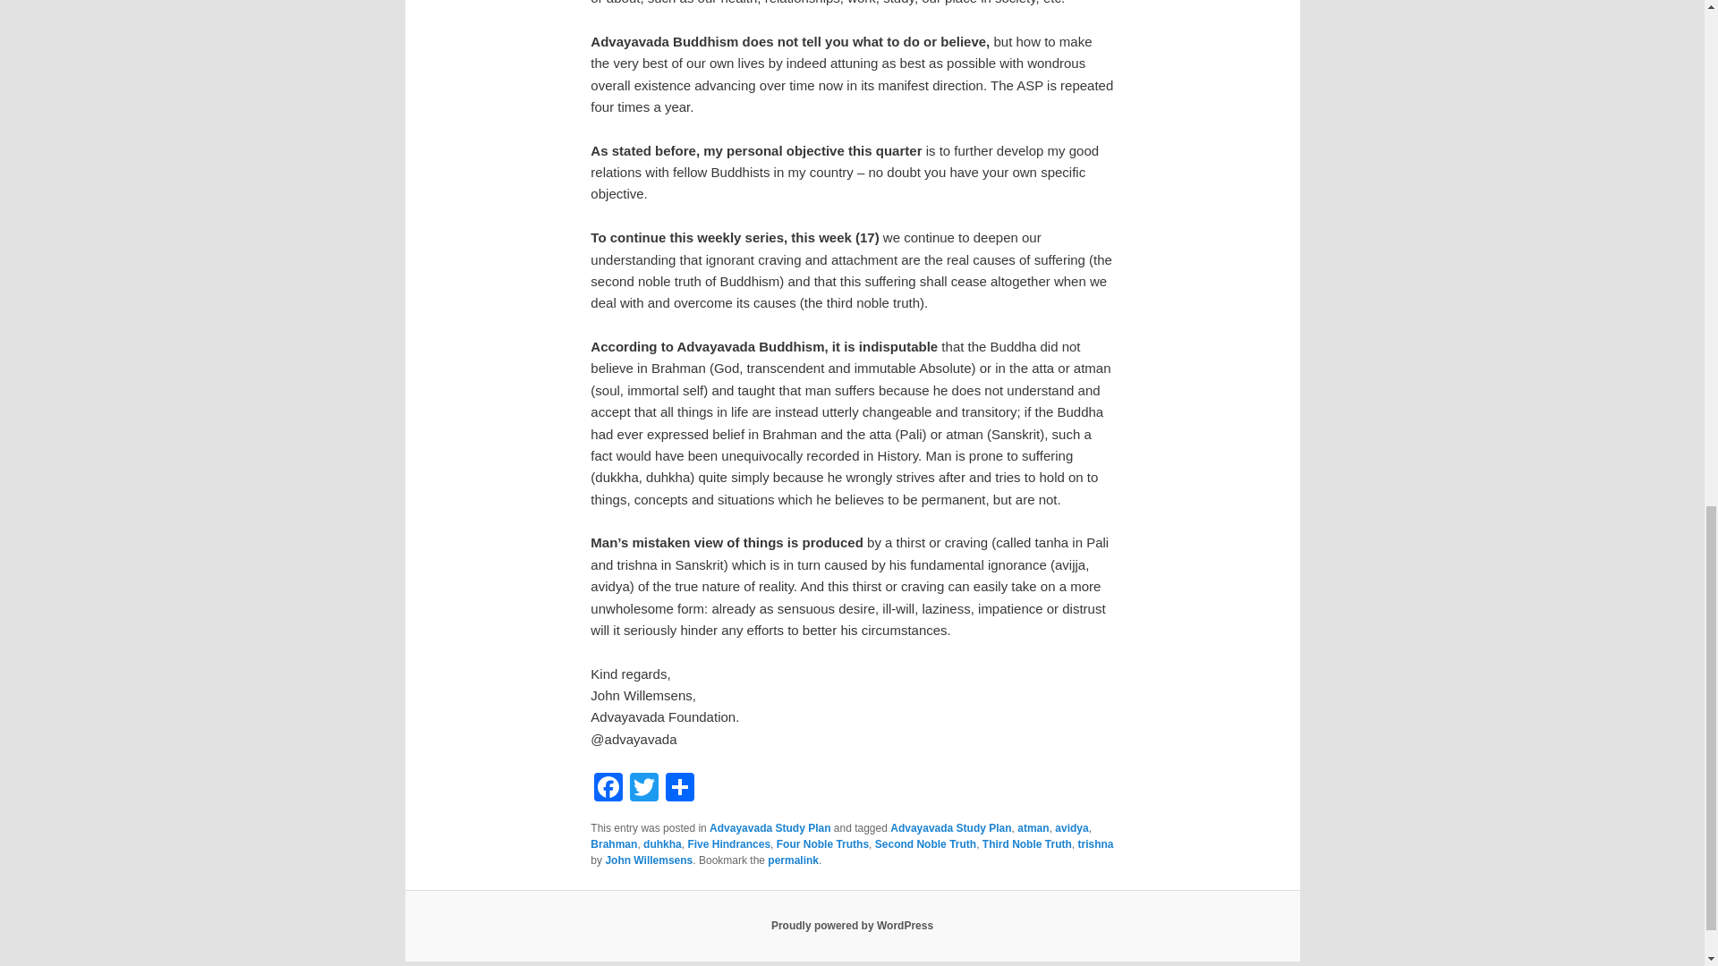 This screenshot has width=1718, height=966. Describe the element at coordinates (852, 926) in the screenshot. I see `Semantic Personal Publishing Platform` at that location.